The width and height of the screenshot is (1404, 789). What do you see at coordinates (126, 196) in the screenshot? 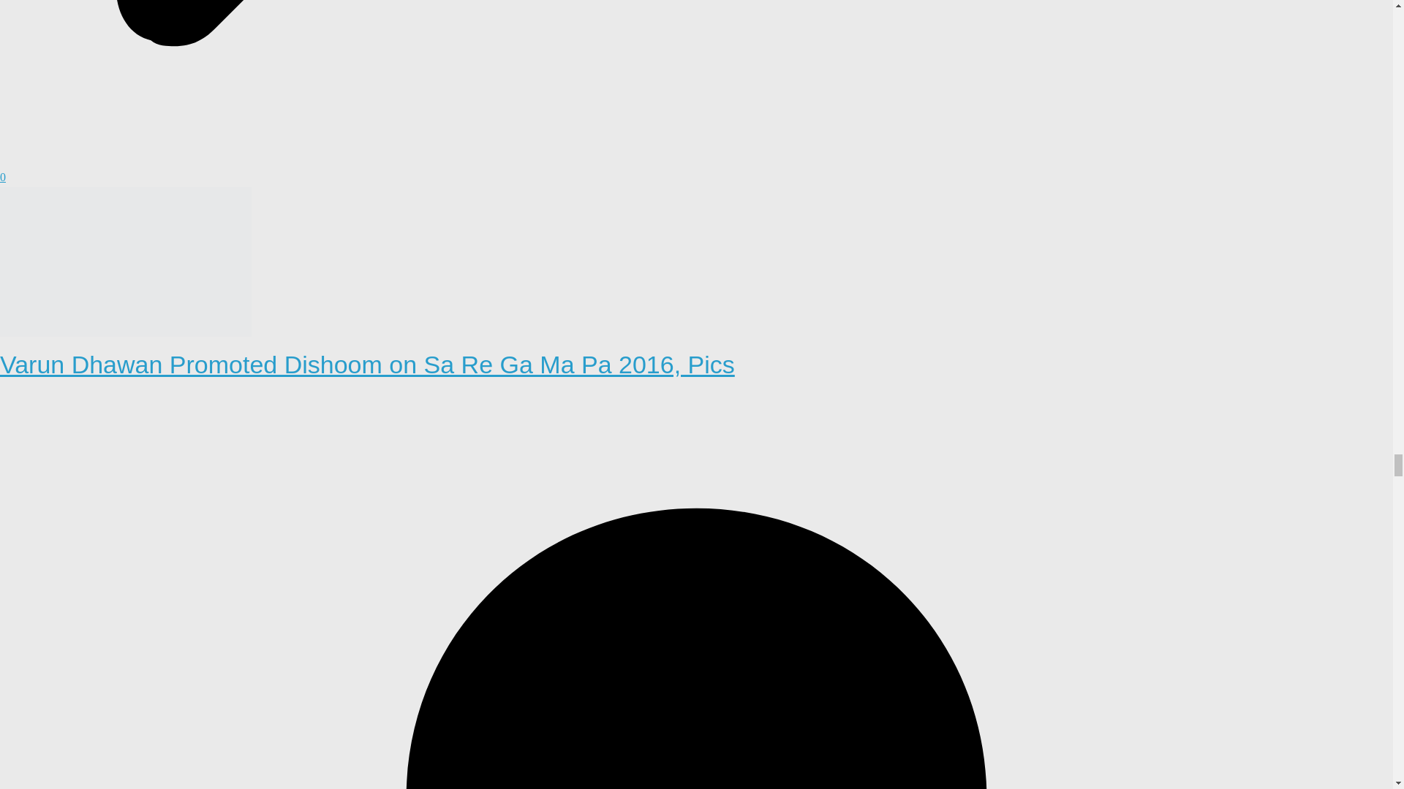
I see `Varun Dhawan Promoted Dishoom on Sa Re Ga Ma Pa 2016, Pics` at bounding box center [126, 196].